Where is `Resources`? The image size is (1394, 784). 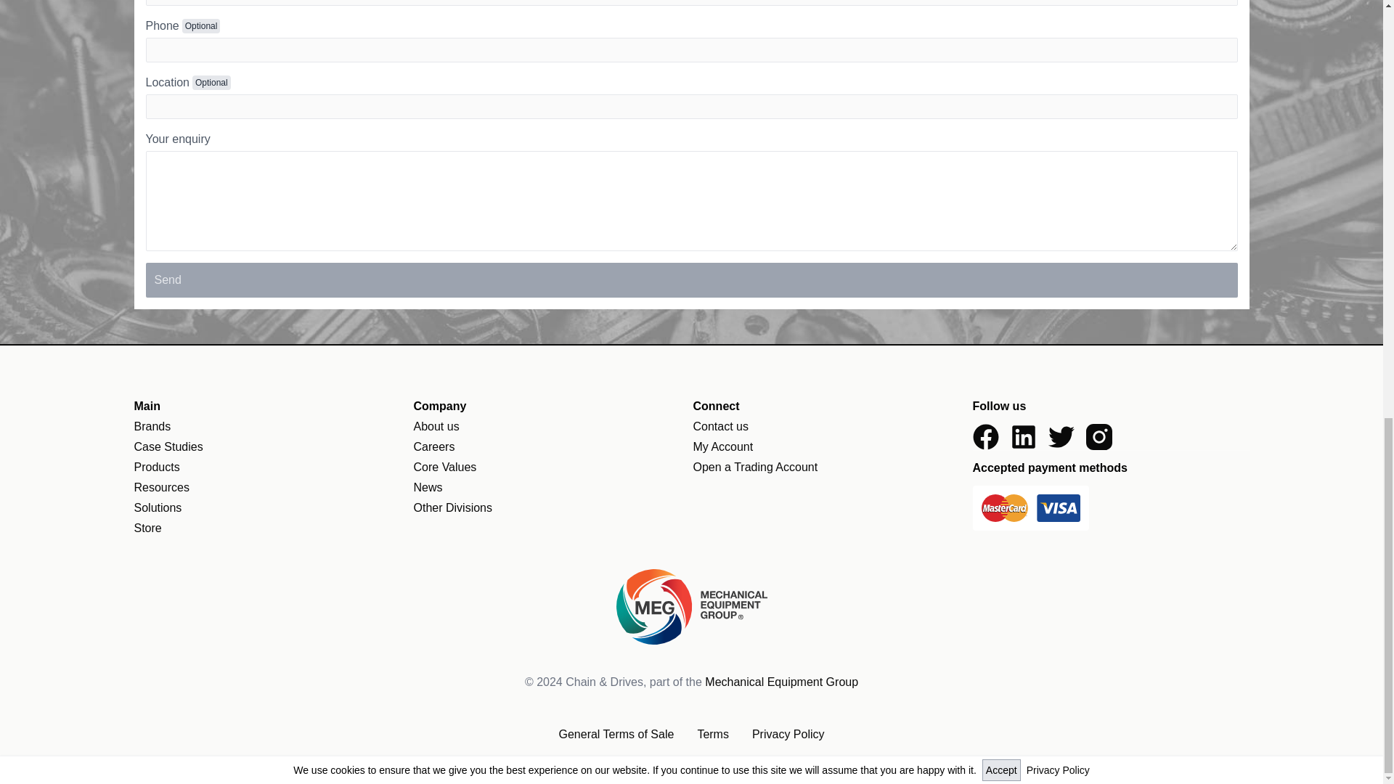 Resources is located at coordinates (161, 488).